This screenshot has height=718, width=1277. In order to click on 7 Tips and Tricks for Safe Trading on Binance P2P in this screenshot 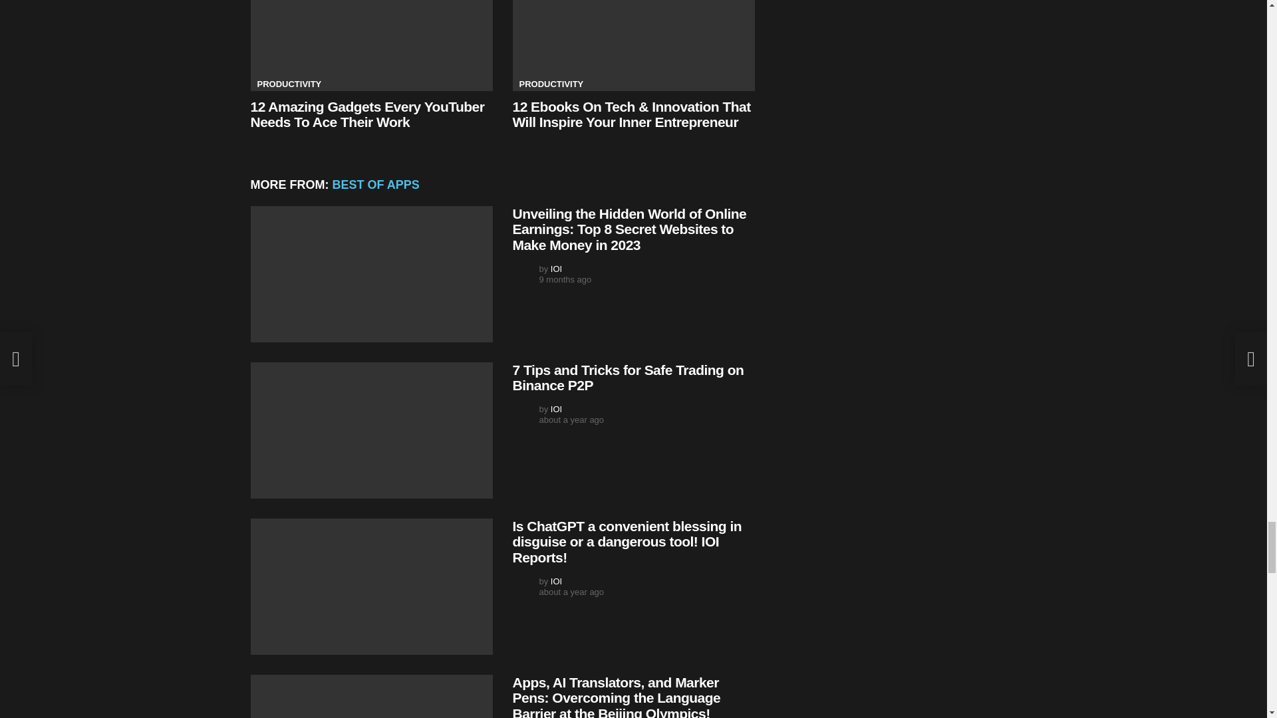, I will do `click(371, 430)`.